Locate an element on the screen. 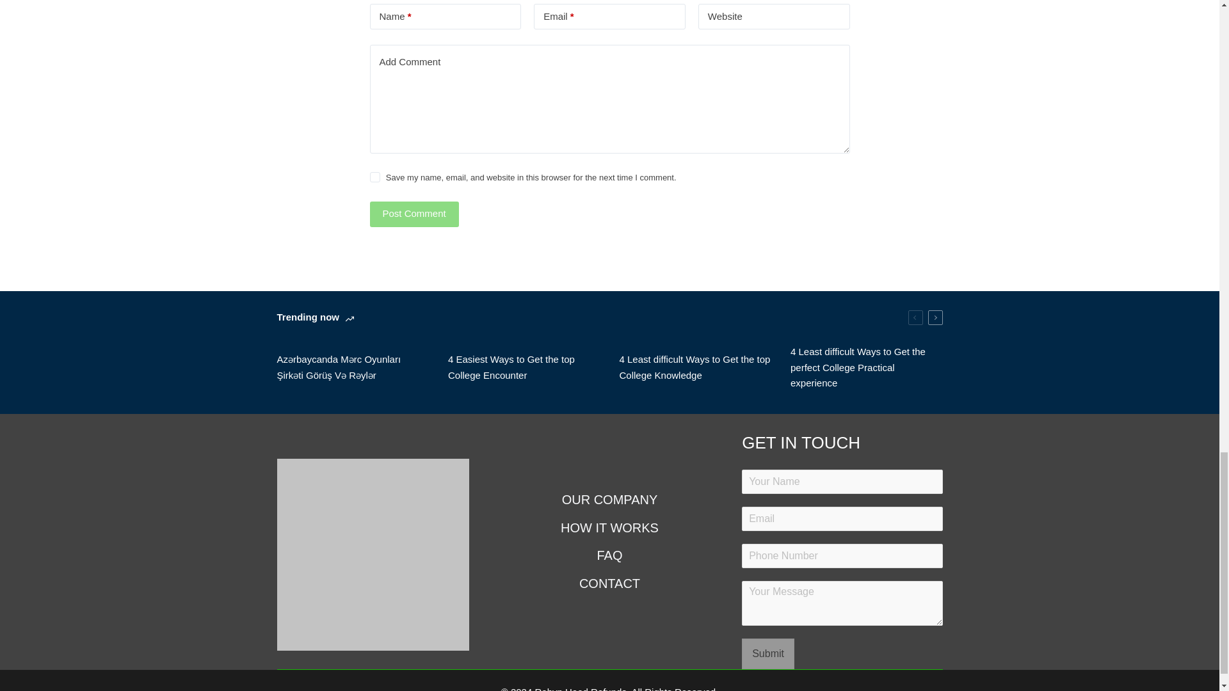 This screenshot has width=1229, height=691. Post Comment is located at coordinates (414, 214).